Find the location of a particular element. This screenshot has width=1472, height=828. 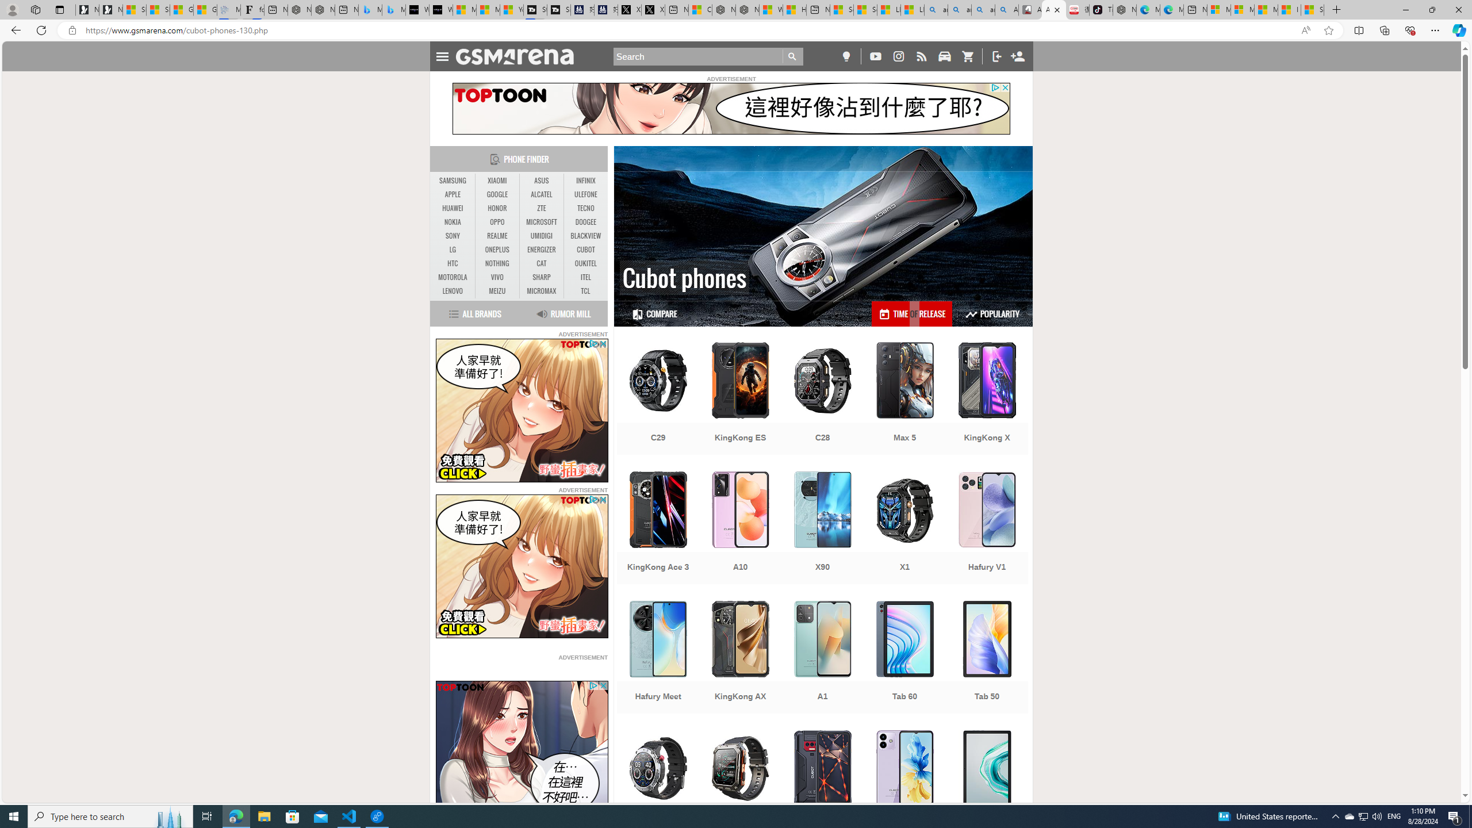

HTC is located at coordinates (453, 264).